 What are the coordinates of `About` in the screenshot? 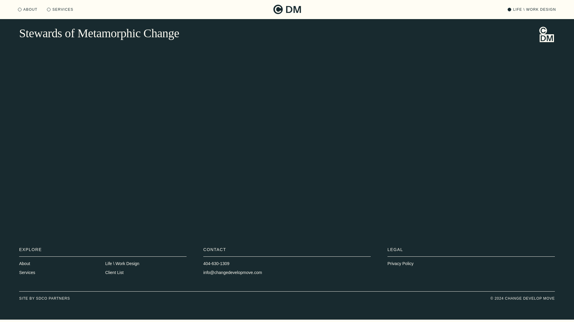 It's located at (25, 264).